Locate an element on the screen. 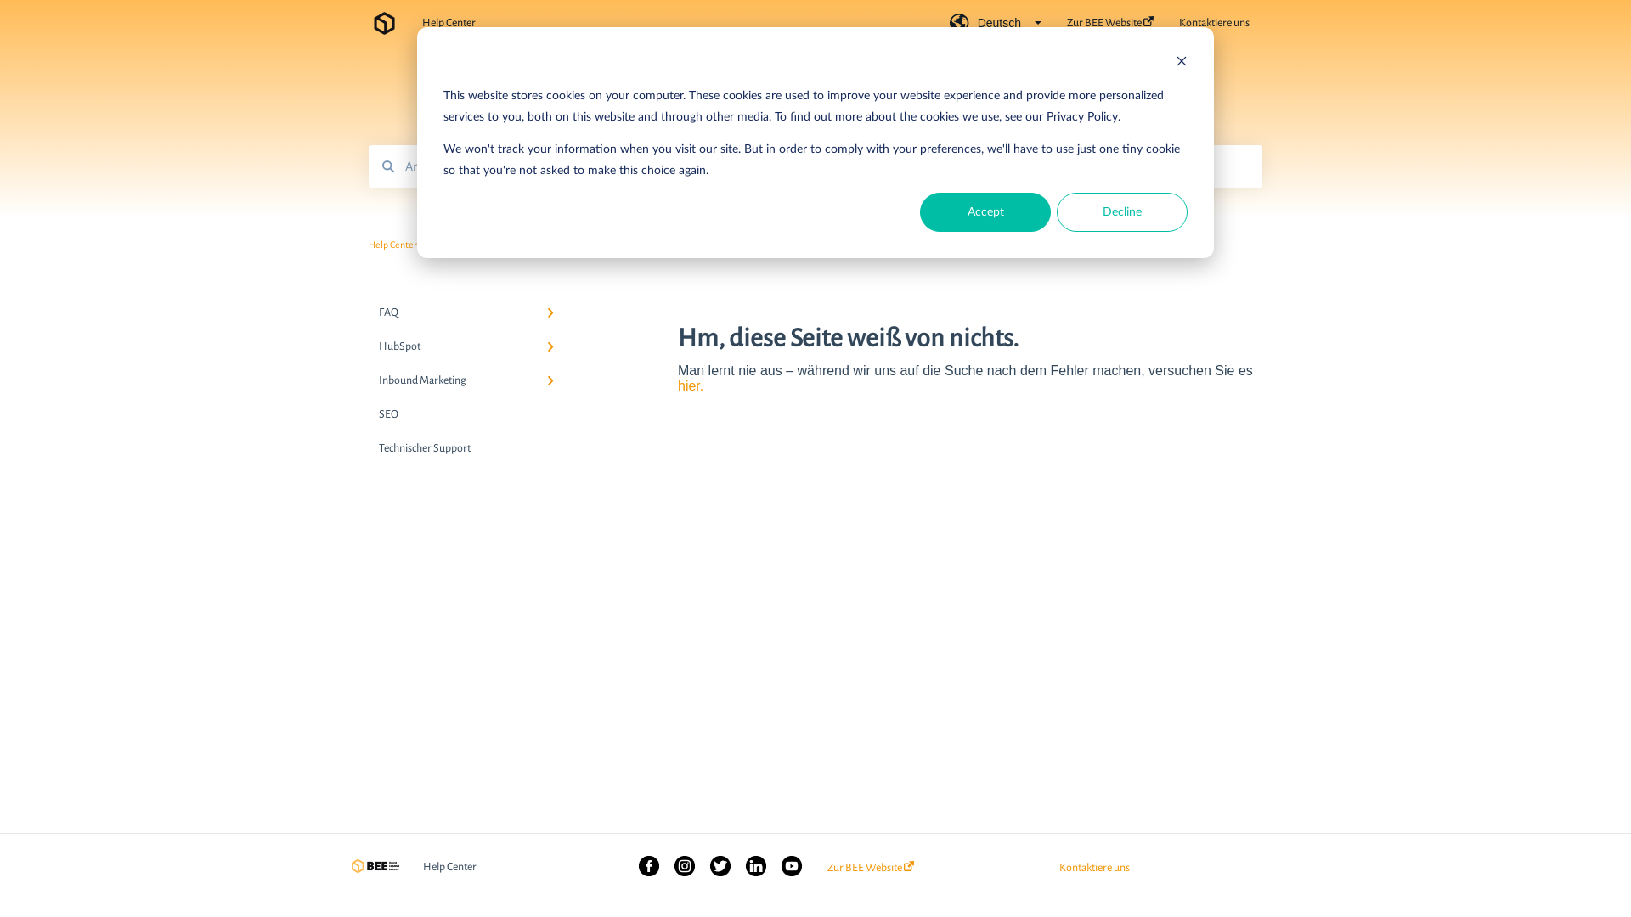 The width and height of the screenshot is (1631, 917). HubSpot is located at coordinates (471, 346).